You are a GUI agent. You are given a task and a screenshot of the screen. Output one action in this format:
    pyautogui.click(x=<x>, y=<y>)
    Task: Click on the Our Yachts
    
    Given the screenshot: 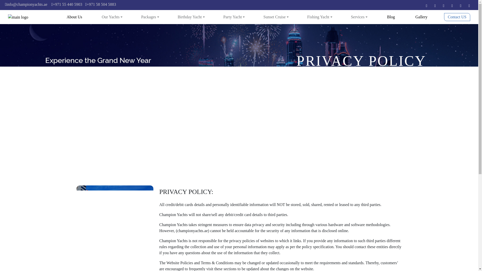 What is the action you would take?
    pyautogui.click(x=112, y=17)
    